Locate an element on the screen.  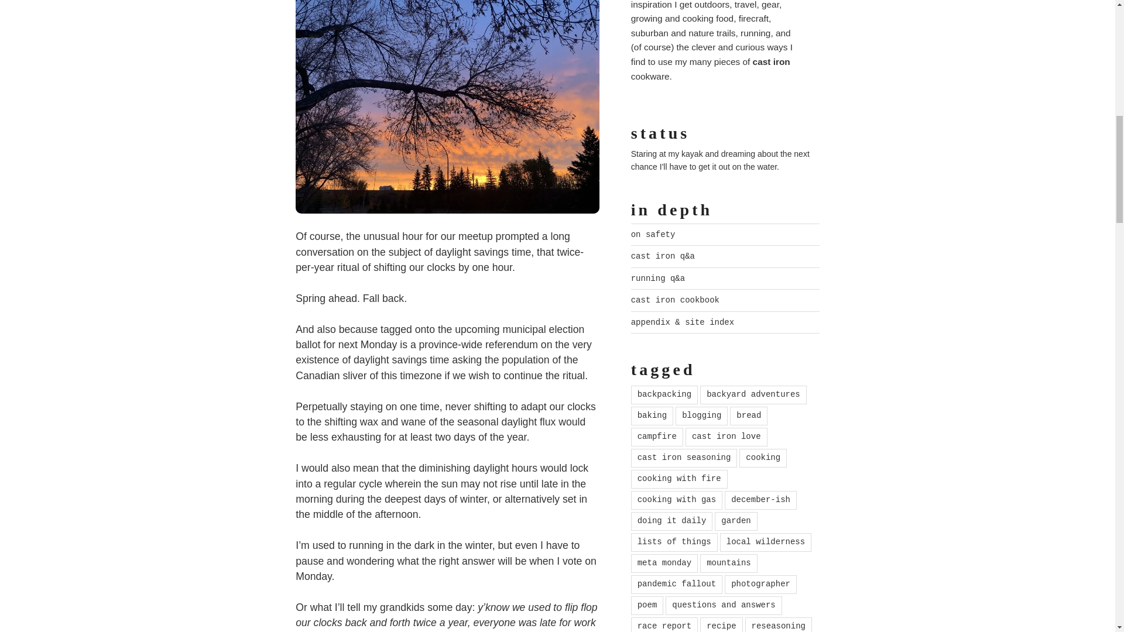
reseasoning is located at coordinates (778, 625).